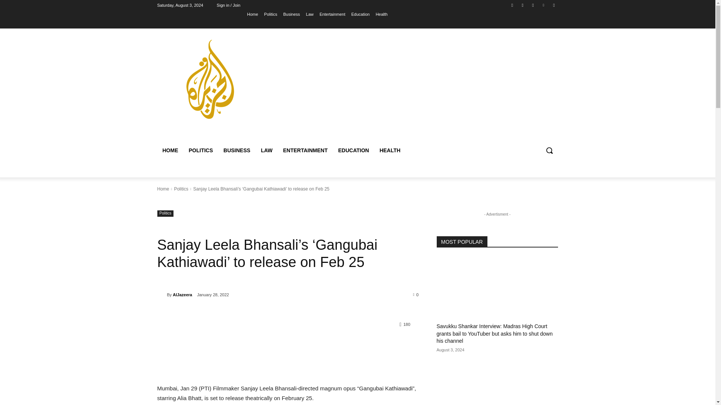  I want to click on Instagram, so click(523, 5).